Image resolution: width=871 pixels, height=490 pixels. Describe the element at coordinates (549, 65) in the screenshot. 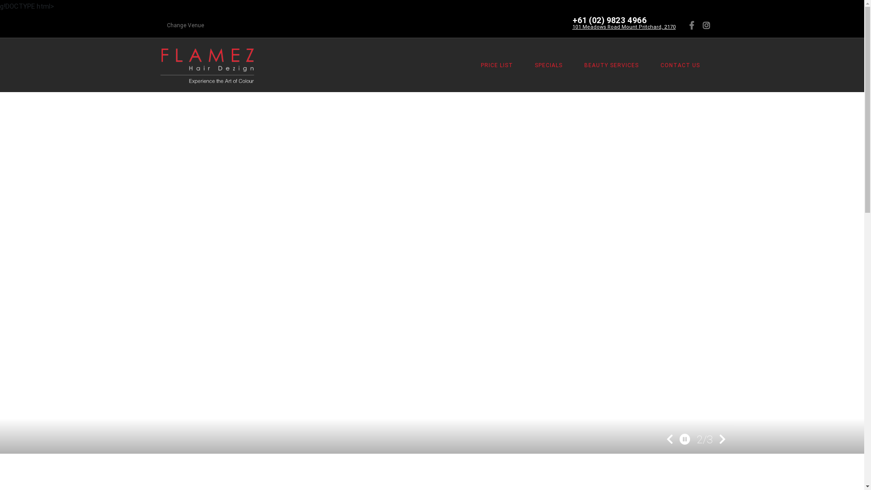

I see `SPECIALS` at that location.